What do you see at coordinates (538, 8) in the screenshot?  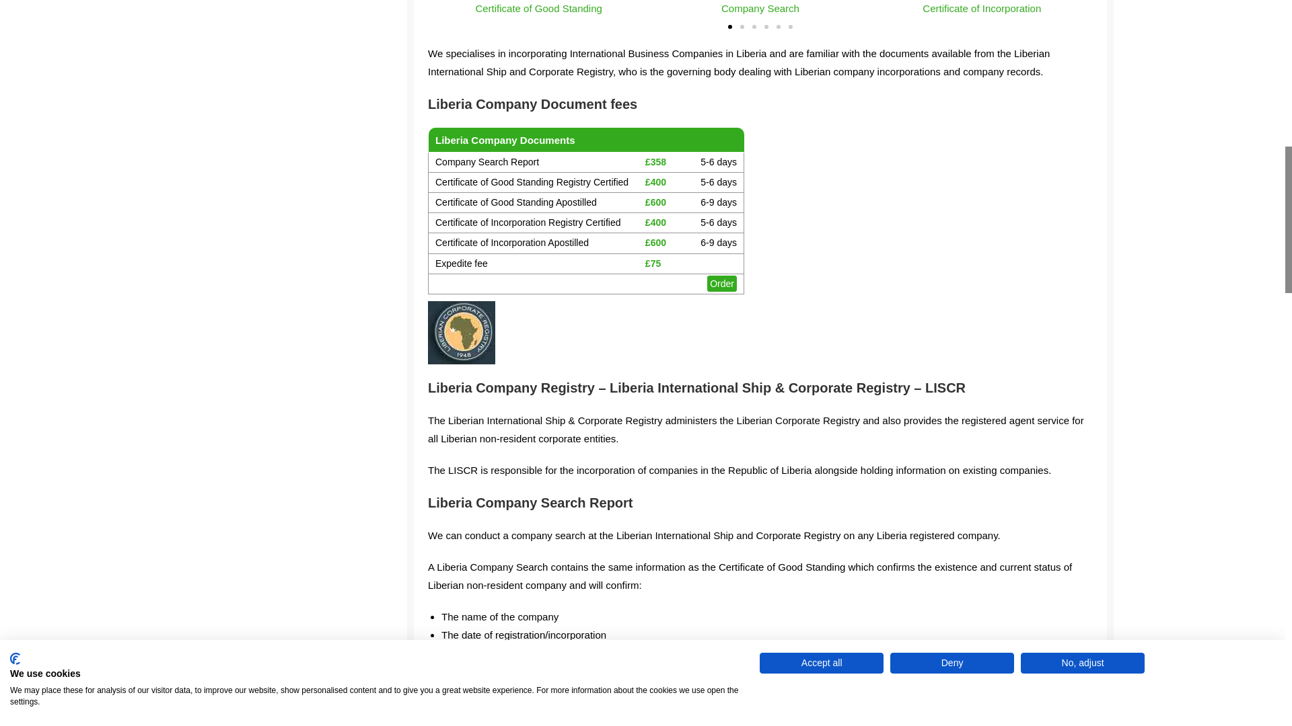 I see `Certificate of Good Standing` at bounding box center [538, 8].